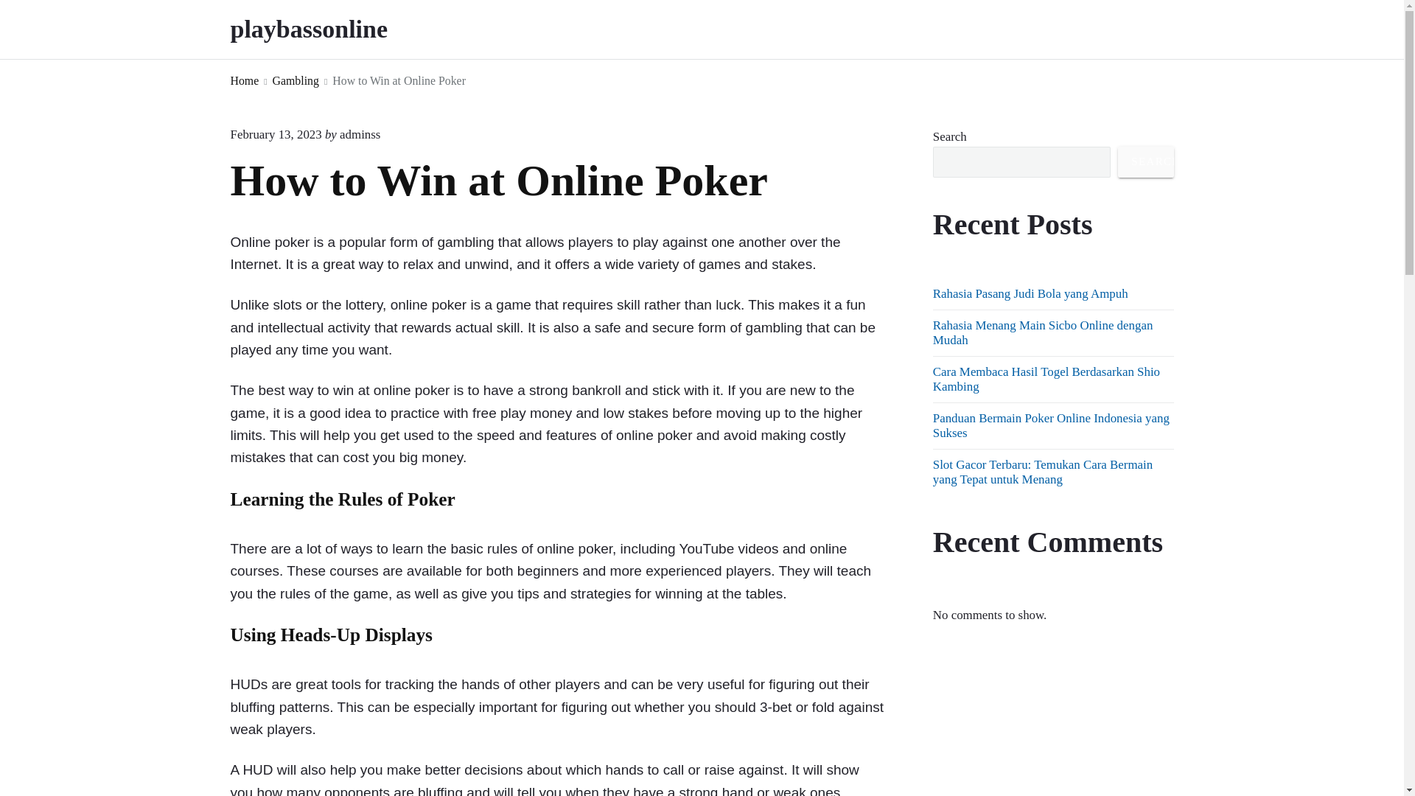 This screenshot has height=796, width=1415. What do you see at coordinates (296, 81) in the screenshot?
I see `Gambling` at bounding box center [296, 81].